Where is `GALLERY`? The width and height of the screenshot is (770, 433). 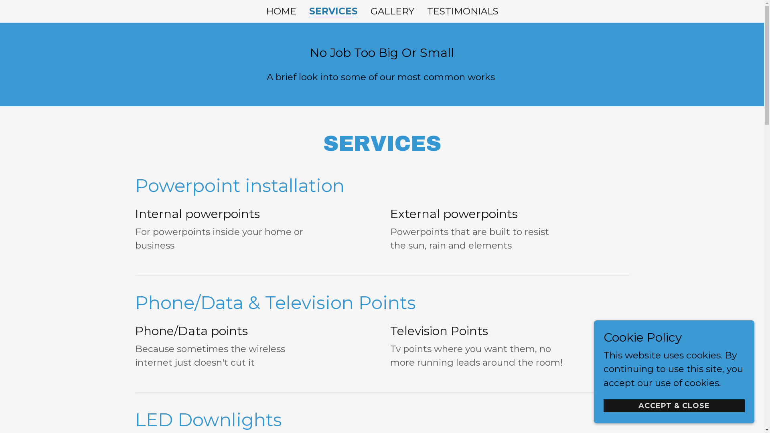 GALLERY is located at coordinates (392, 11).